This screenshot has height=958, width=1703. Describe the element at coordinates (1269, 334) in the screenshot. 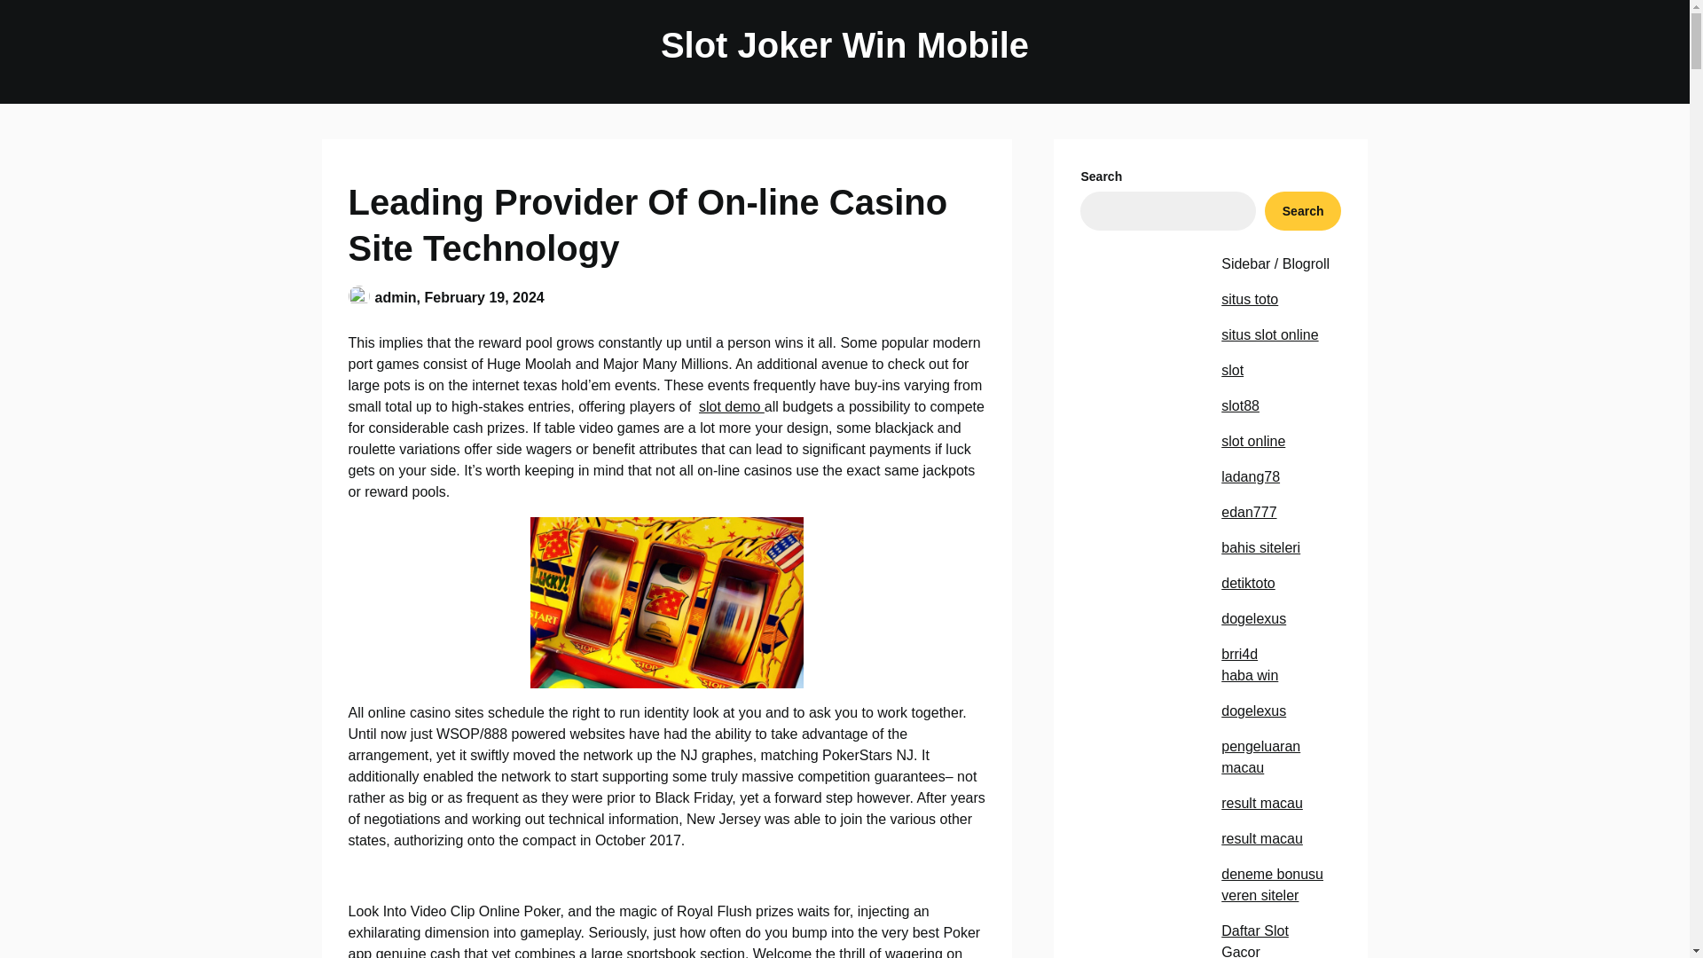

I see `situs slot online` at that location.